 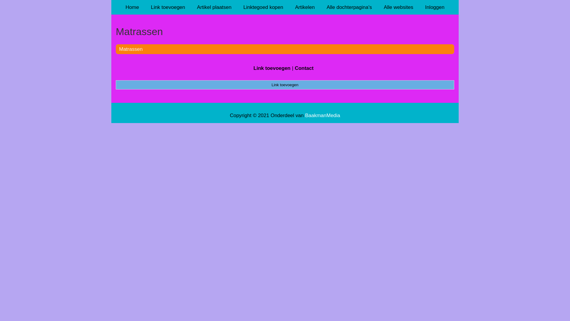 I want to click on Contact, so click(x=304, y=68).